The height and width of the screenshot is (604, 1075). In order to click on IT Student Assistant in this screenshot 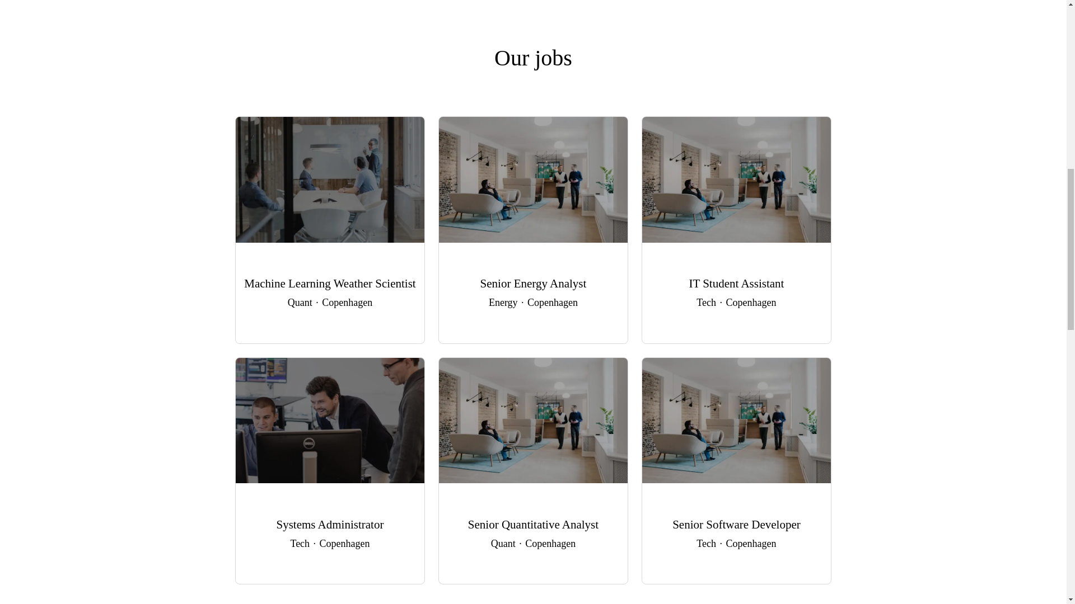, I will do `click(737, 284)`.